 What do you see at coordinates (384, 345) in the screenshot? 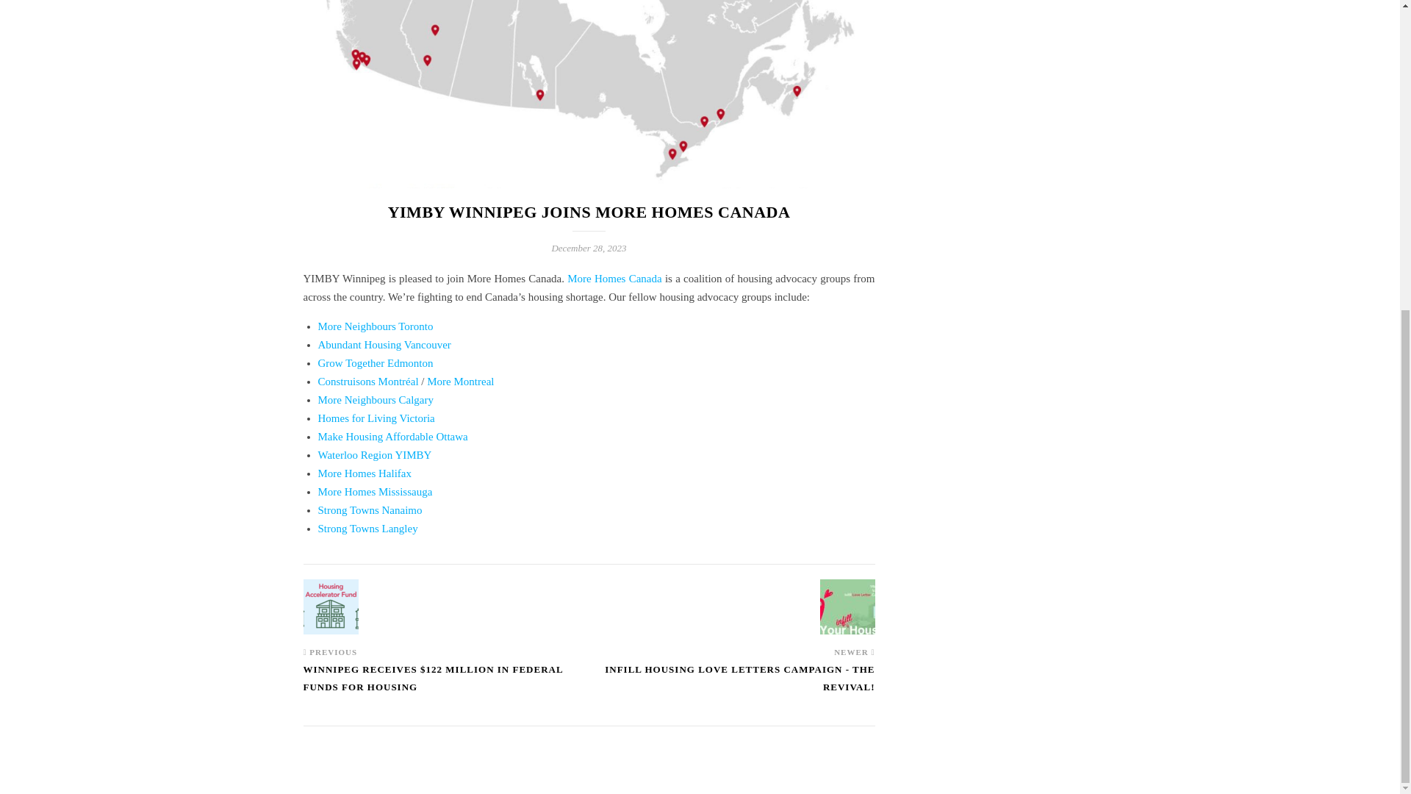
I see `Abundant Housing Vancouver` at bounding box center [384, 345].